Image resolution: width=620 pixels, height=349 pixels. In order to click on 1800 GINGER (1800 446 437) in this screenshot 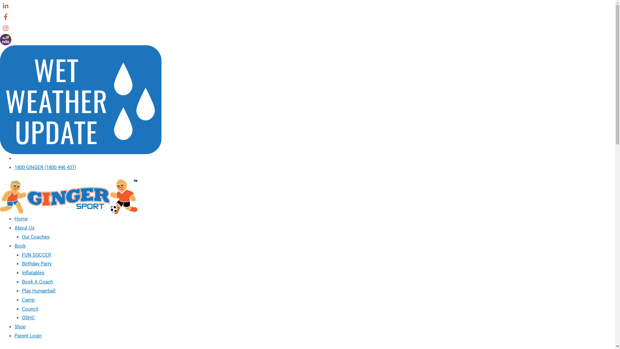, I will do `click(45, 167)`.